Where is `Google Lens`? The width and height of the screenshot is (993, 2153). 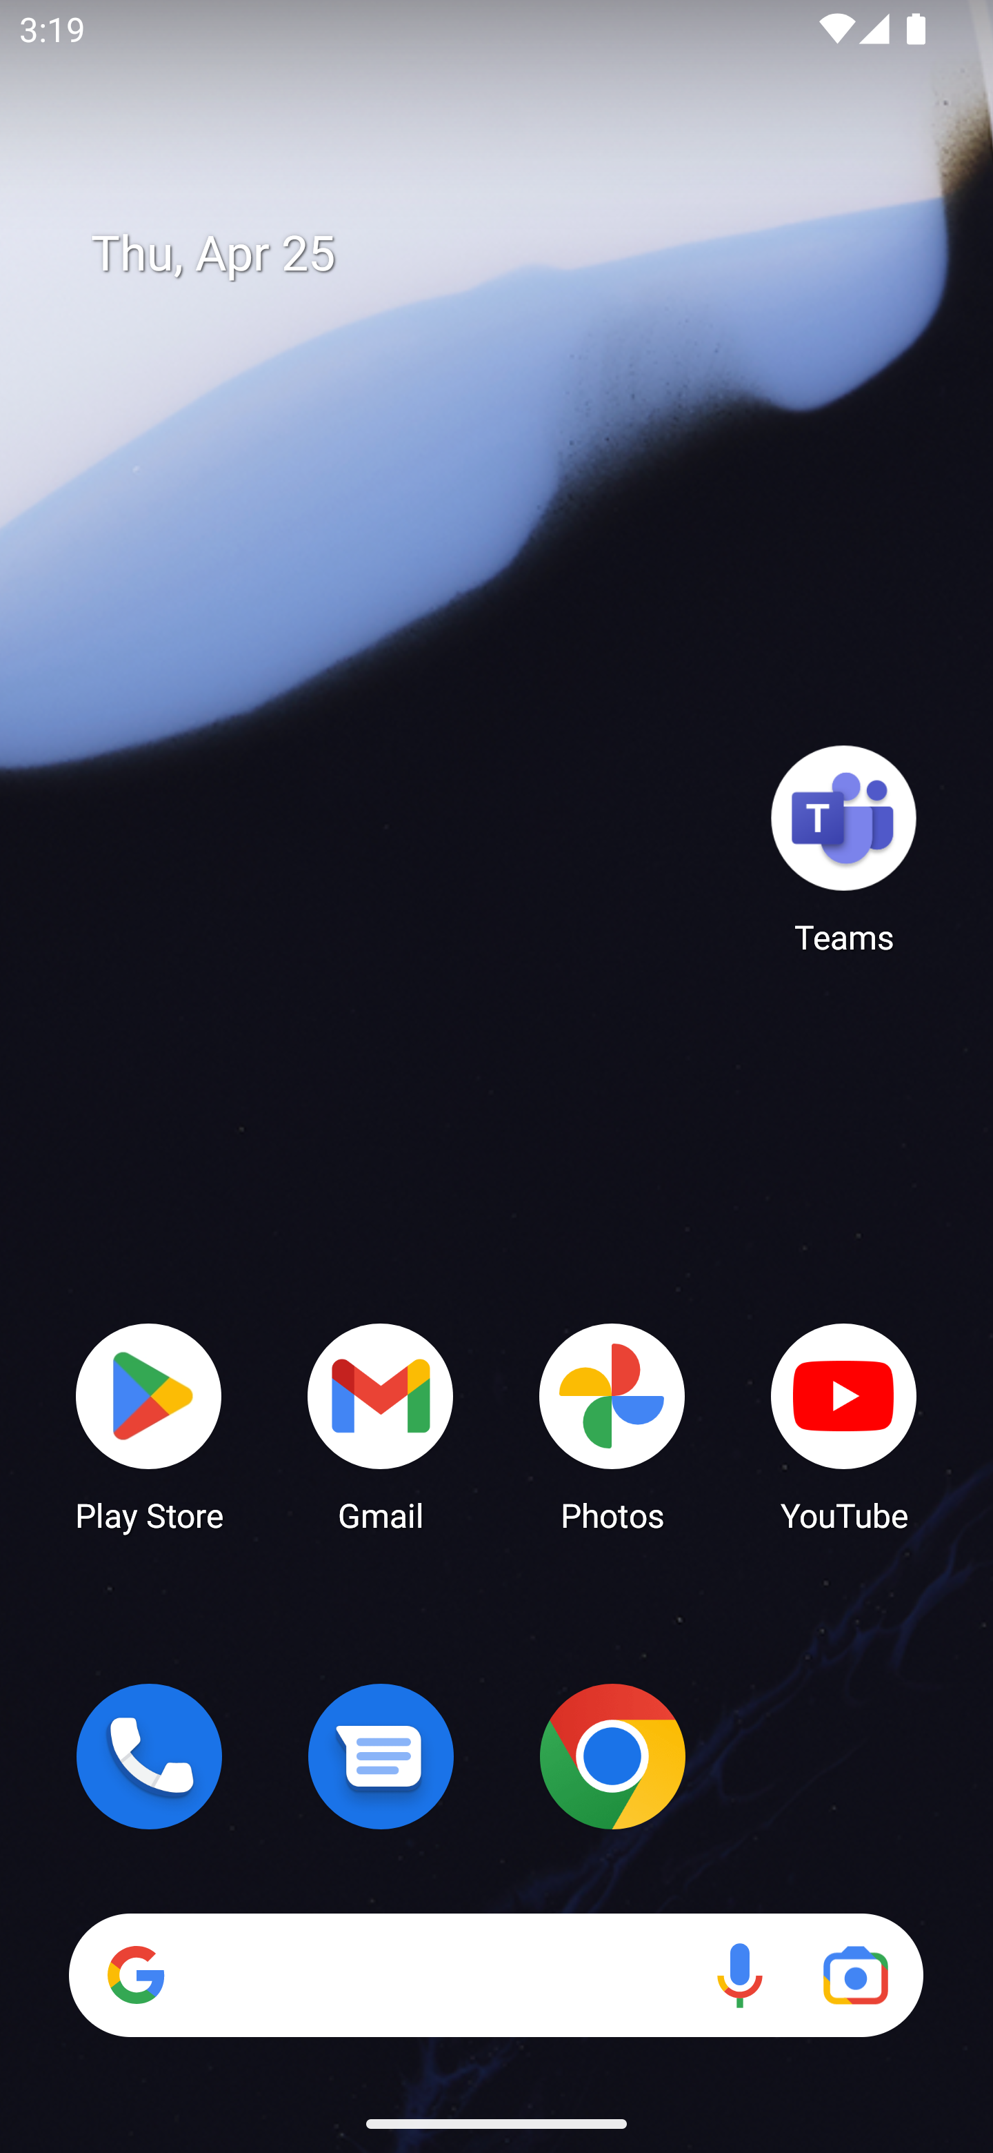 Google Lens is located at coordinates (855, 1975).